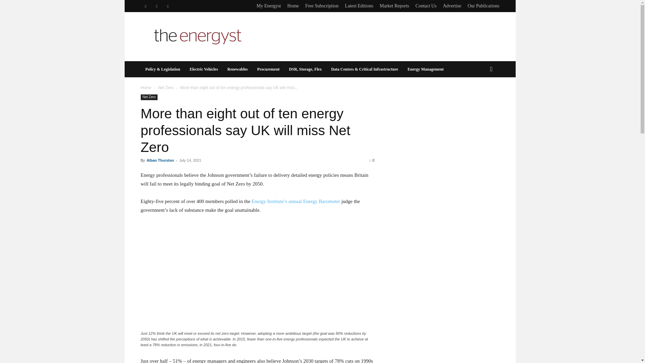 Image resolution: width=645 pixels, height=363 pixels. I want to click on Market Reports, so click(394, 5).